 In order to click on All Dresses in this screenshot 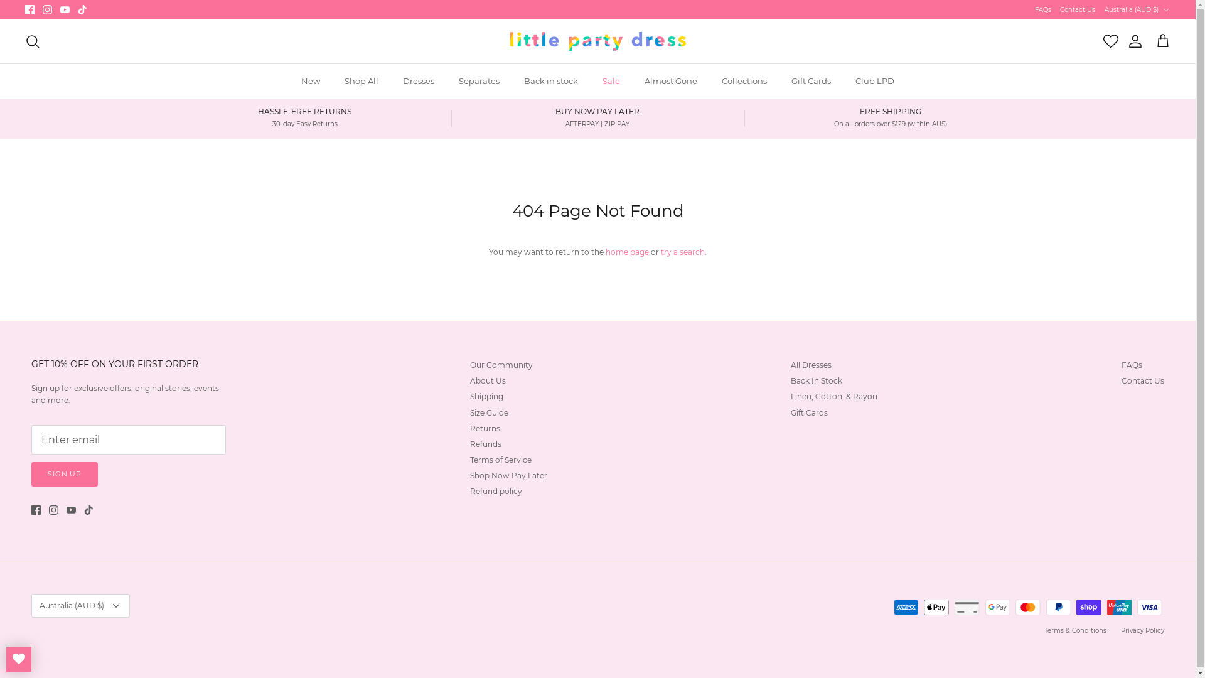, I will do `click(811, 365)`.